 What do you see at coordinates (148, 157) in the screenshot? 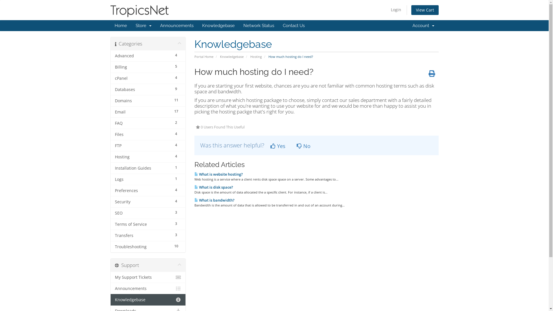
I see `4
Hosting` at bounding box center [148, 157].